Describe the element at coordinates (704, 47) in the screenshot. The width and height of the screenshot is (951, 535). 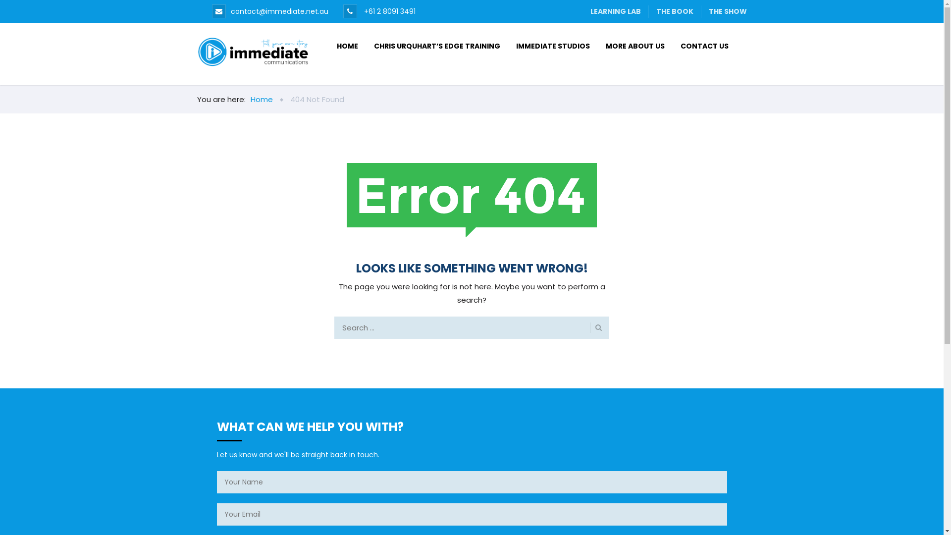
I see `CONTACT US` at that location.